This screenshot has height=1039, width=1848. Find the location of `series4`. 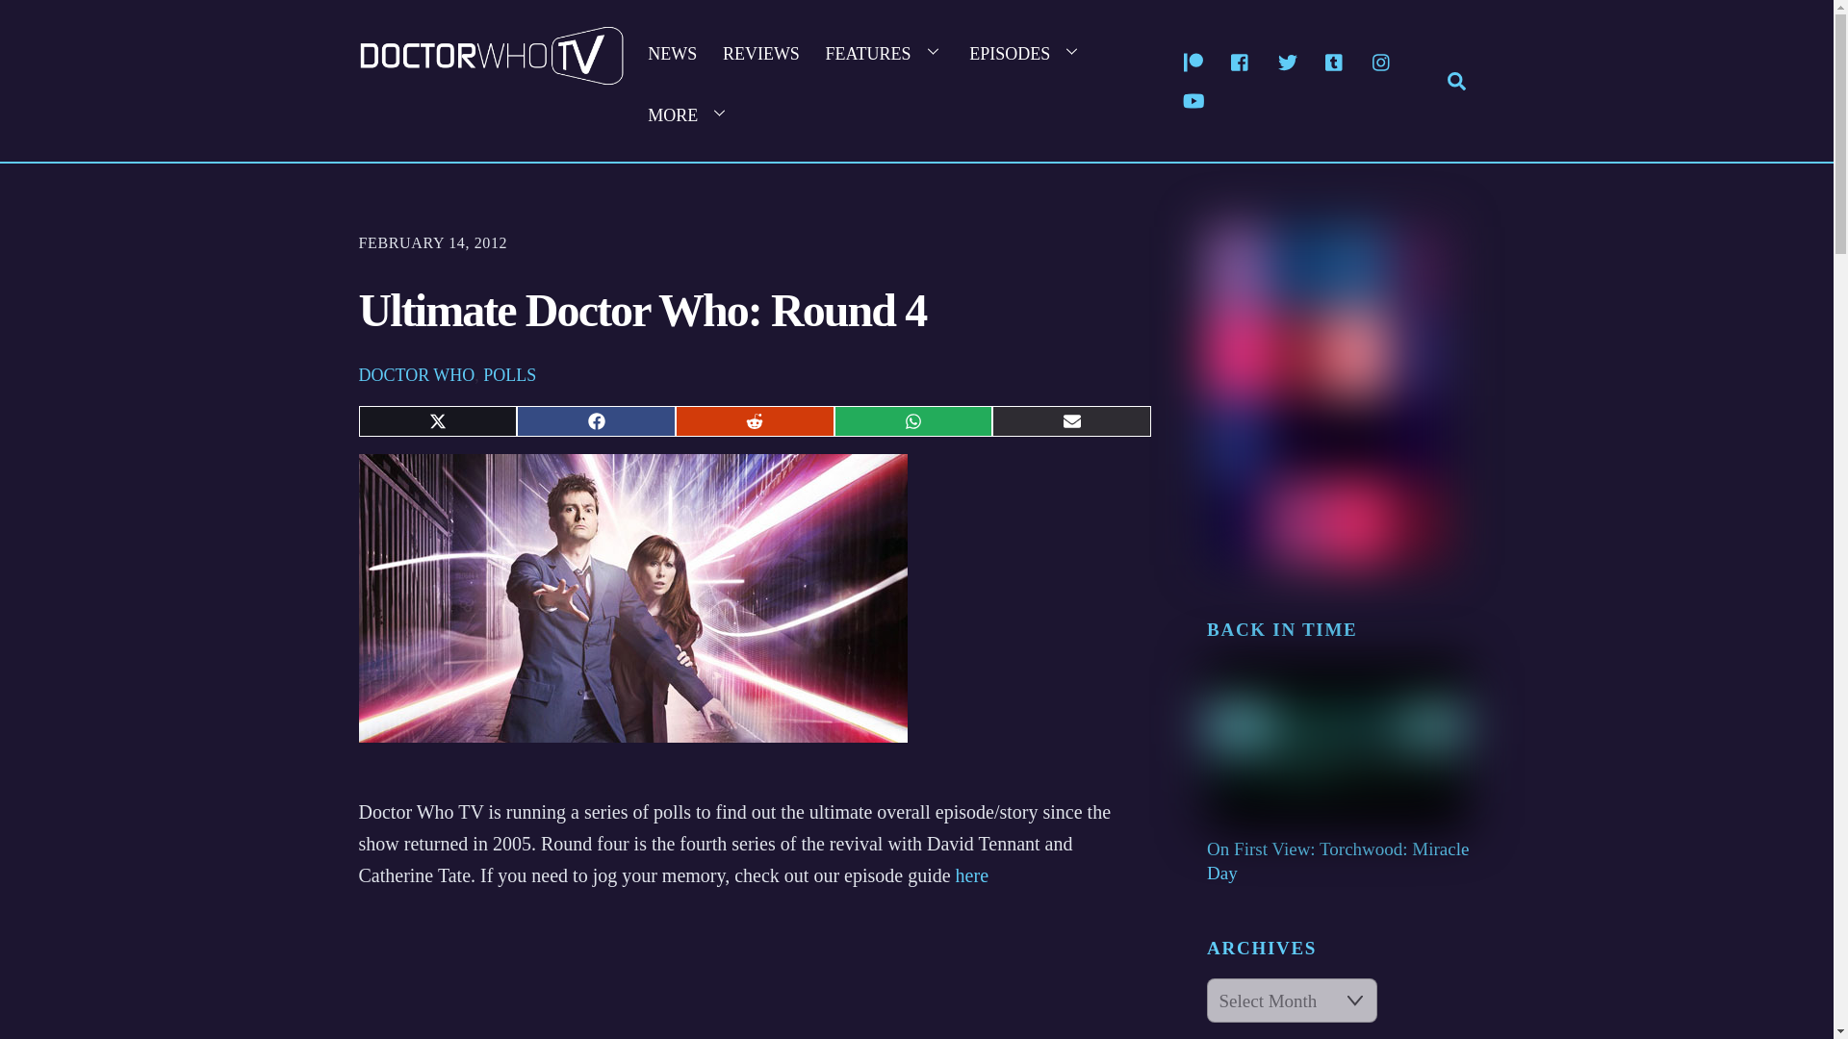

series4 is located at coordinates (689, 112).